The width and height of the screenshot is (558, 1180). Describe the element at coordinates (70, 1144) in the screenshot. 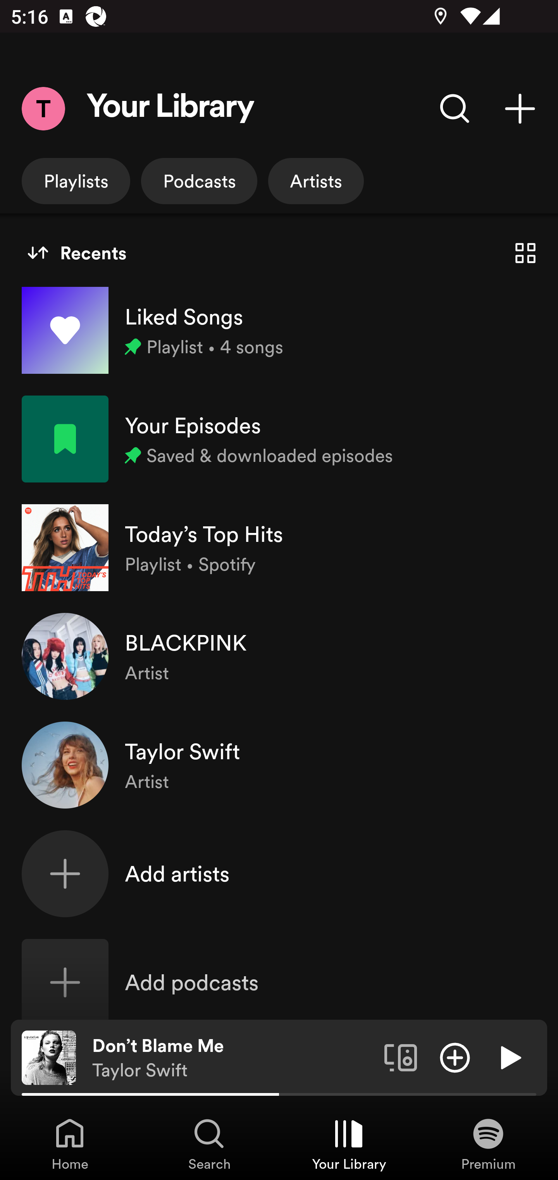

I see `Home, Tab 1 of 4 Home Home` at that location.